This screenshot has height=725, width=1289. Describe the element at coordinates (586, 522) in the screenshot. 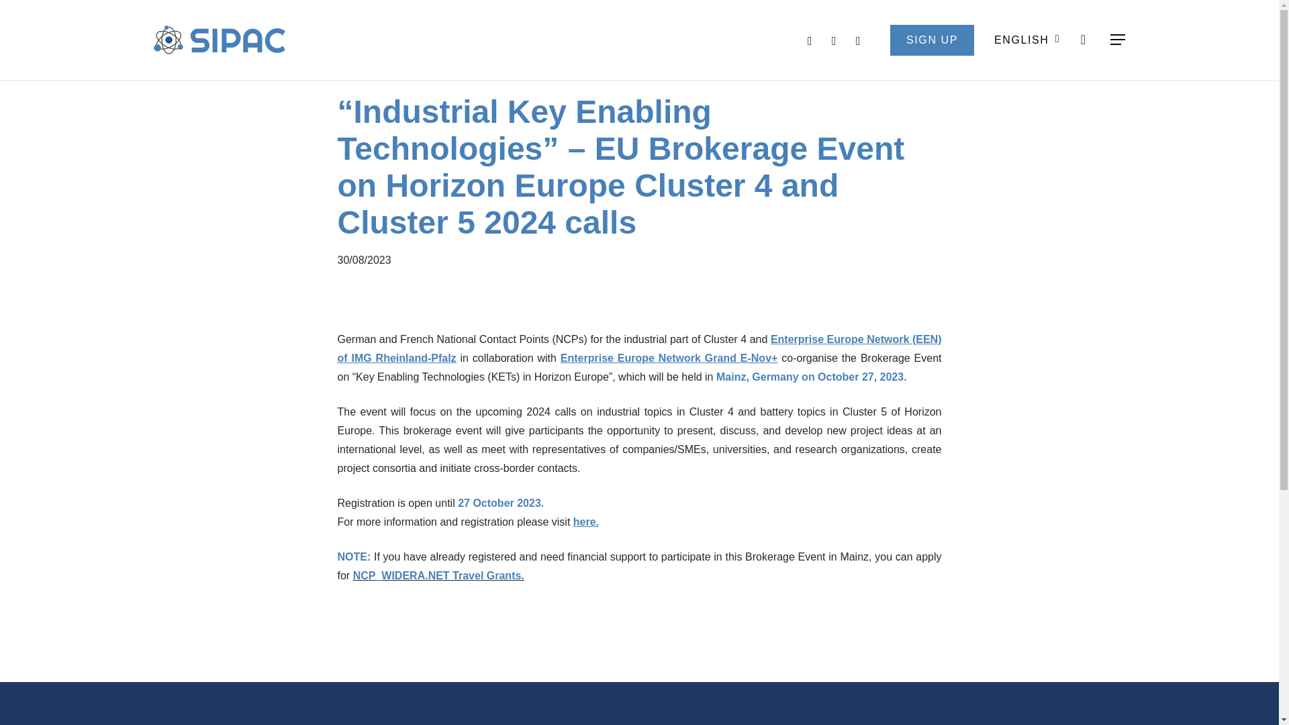

I see `here.` at that location.